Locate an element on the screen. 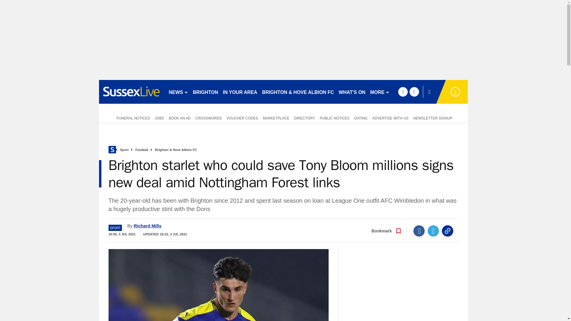 The width and height of the screenshot is (571, 321). facebook is located at coordinates (403, 92).